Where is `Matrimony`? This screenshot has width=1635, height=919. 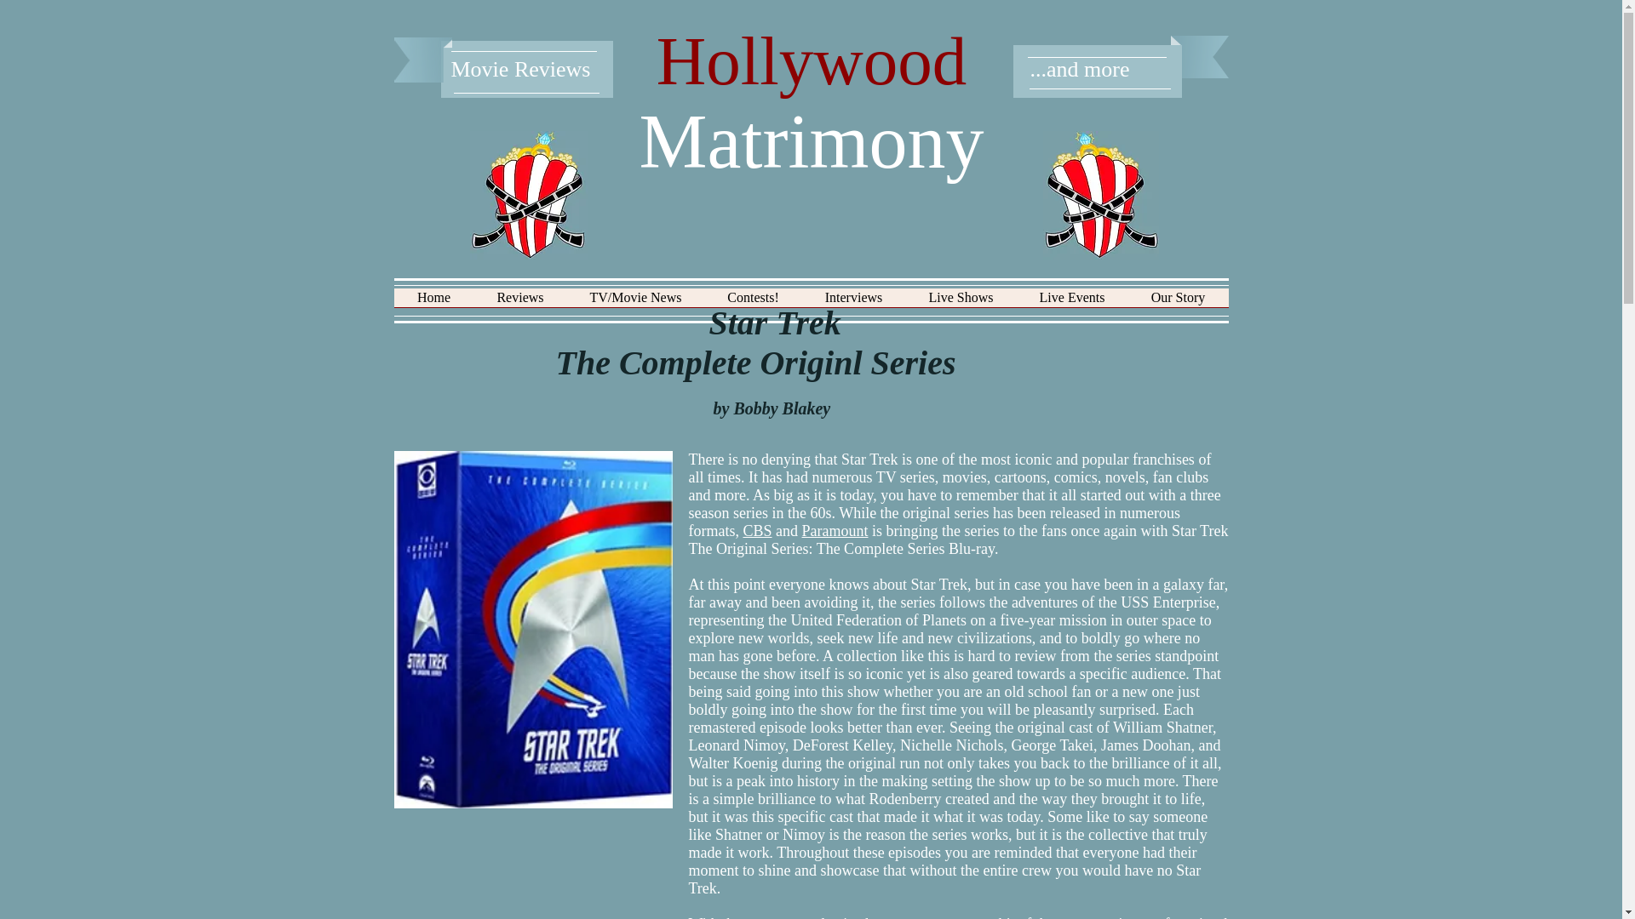
Matrimony is located at coordinates (811, 141).